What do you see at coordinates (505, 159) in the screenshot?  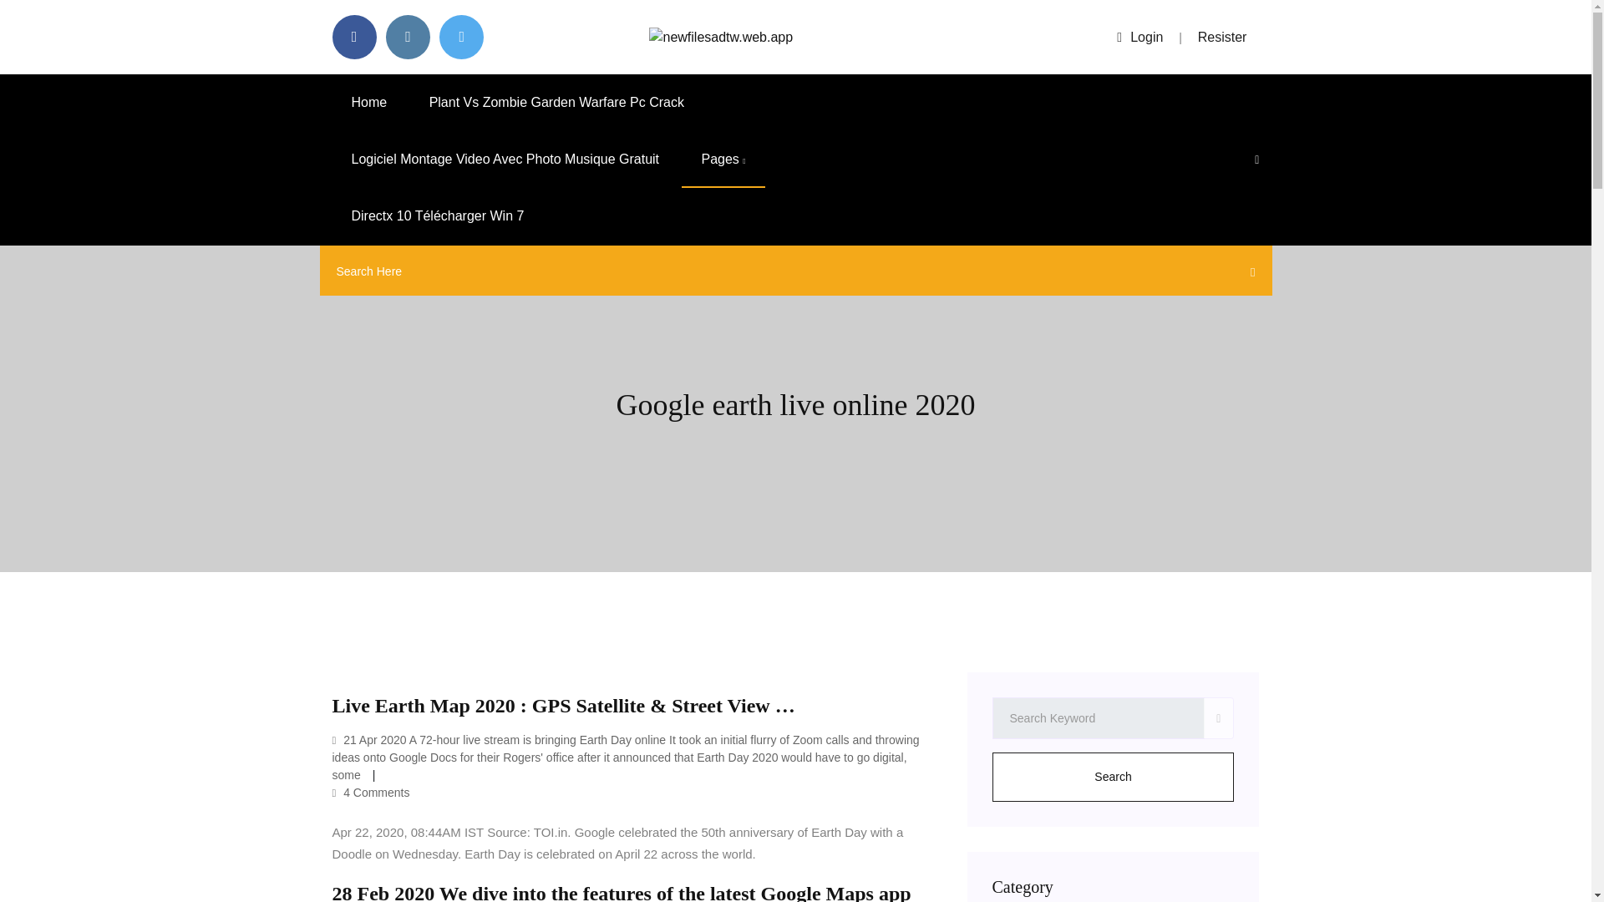 I see `Logiciel Montage Video Avec Photo Musique Gratuit` at bounding box center [505, 159].